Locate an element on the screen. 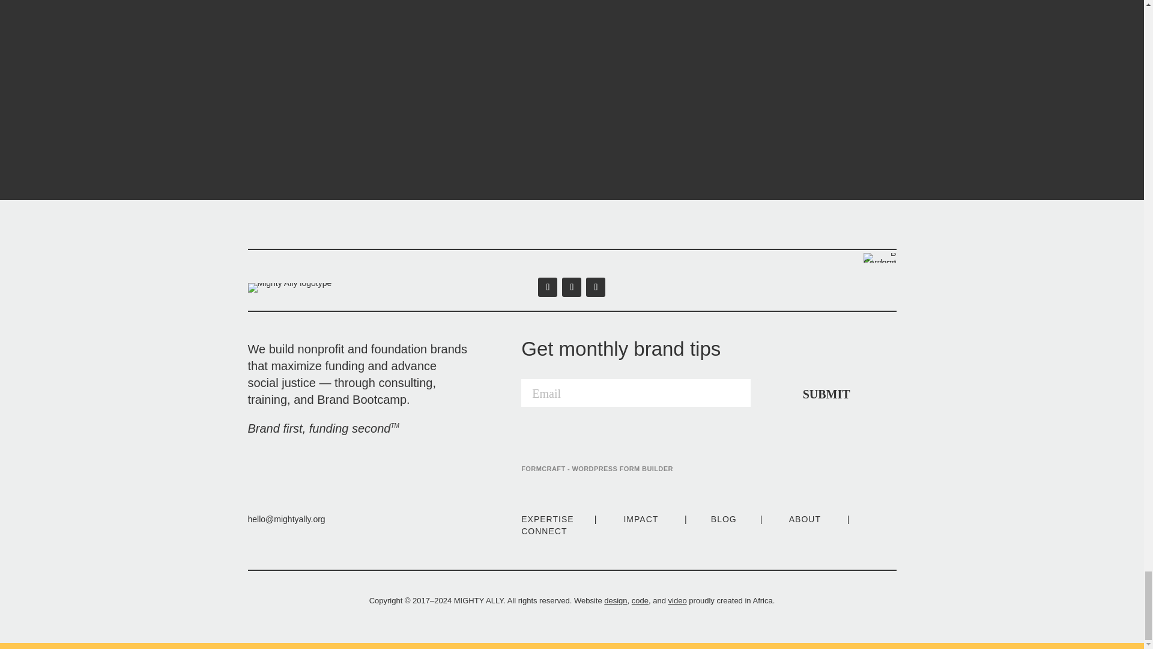 This screenshot has width=1153, height=649. SUBMIT is located at coordinates (826, 393).